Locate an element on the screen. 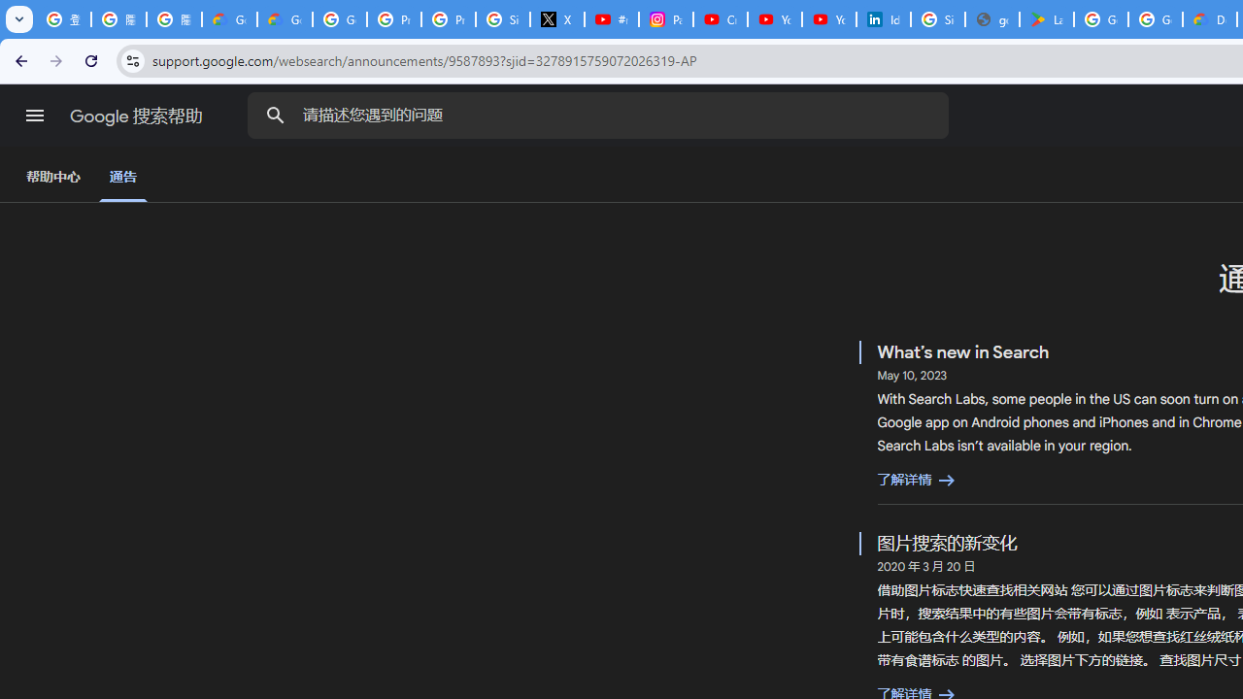 The image size is (1243, 699). Sign in - Google Accounts is located at coordinates (938, 19).